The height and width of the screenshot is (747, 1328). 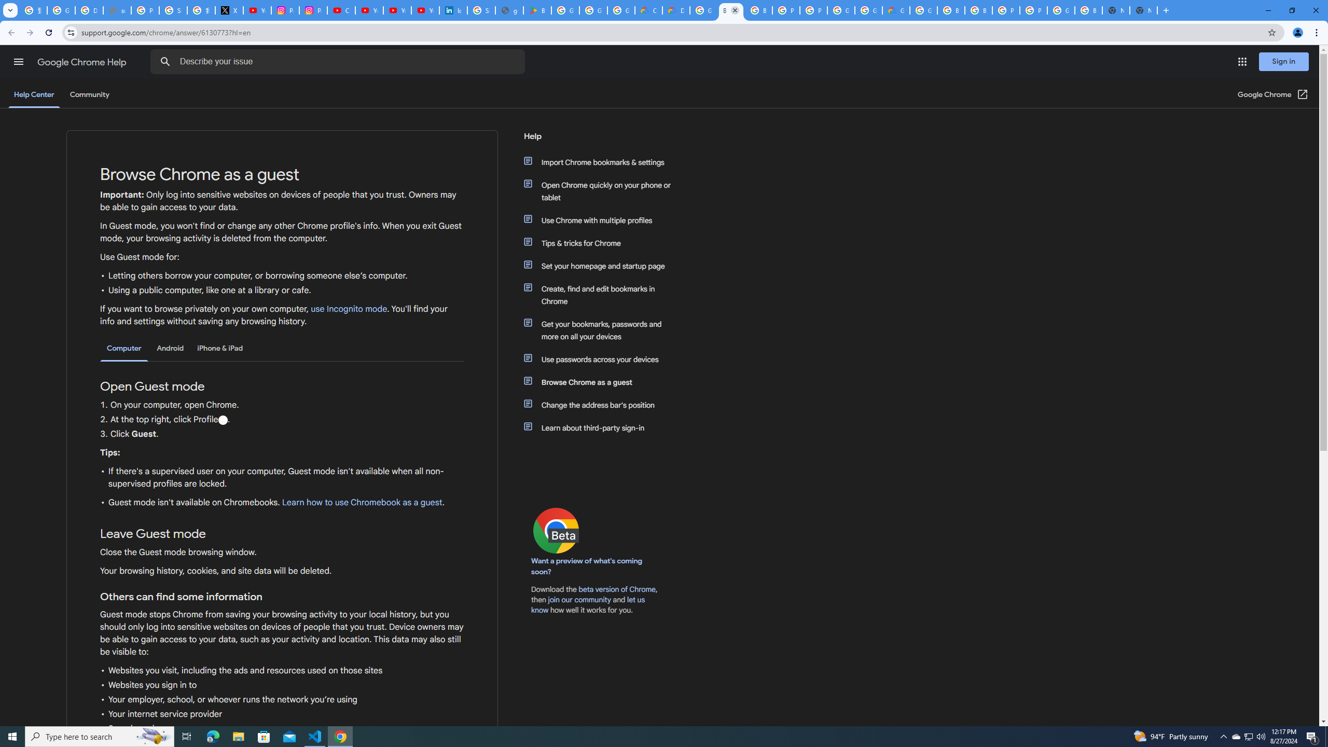 What do you see at coordinates (170, 349) in the screenshot?
I see `Android` at bounding box center [170, 349].